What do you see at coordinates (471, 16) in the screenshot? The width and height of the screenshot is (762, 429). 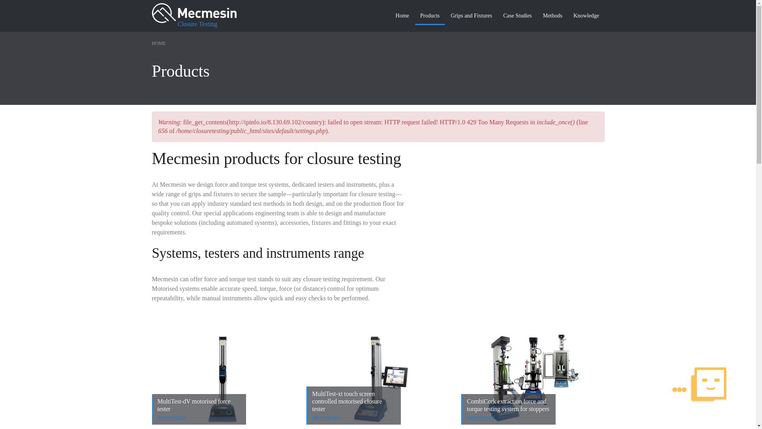 I see `Grips and Fixtures` at bounding box center [471, 16].